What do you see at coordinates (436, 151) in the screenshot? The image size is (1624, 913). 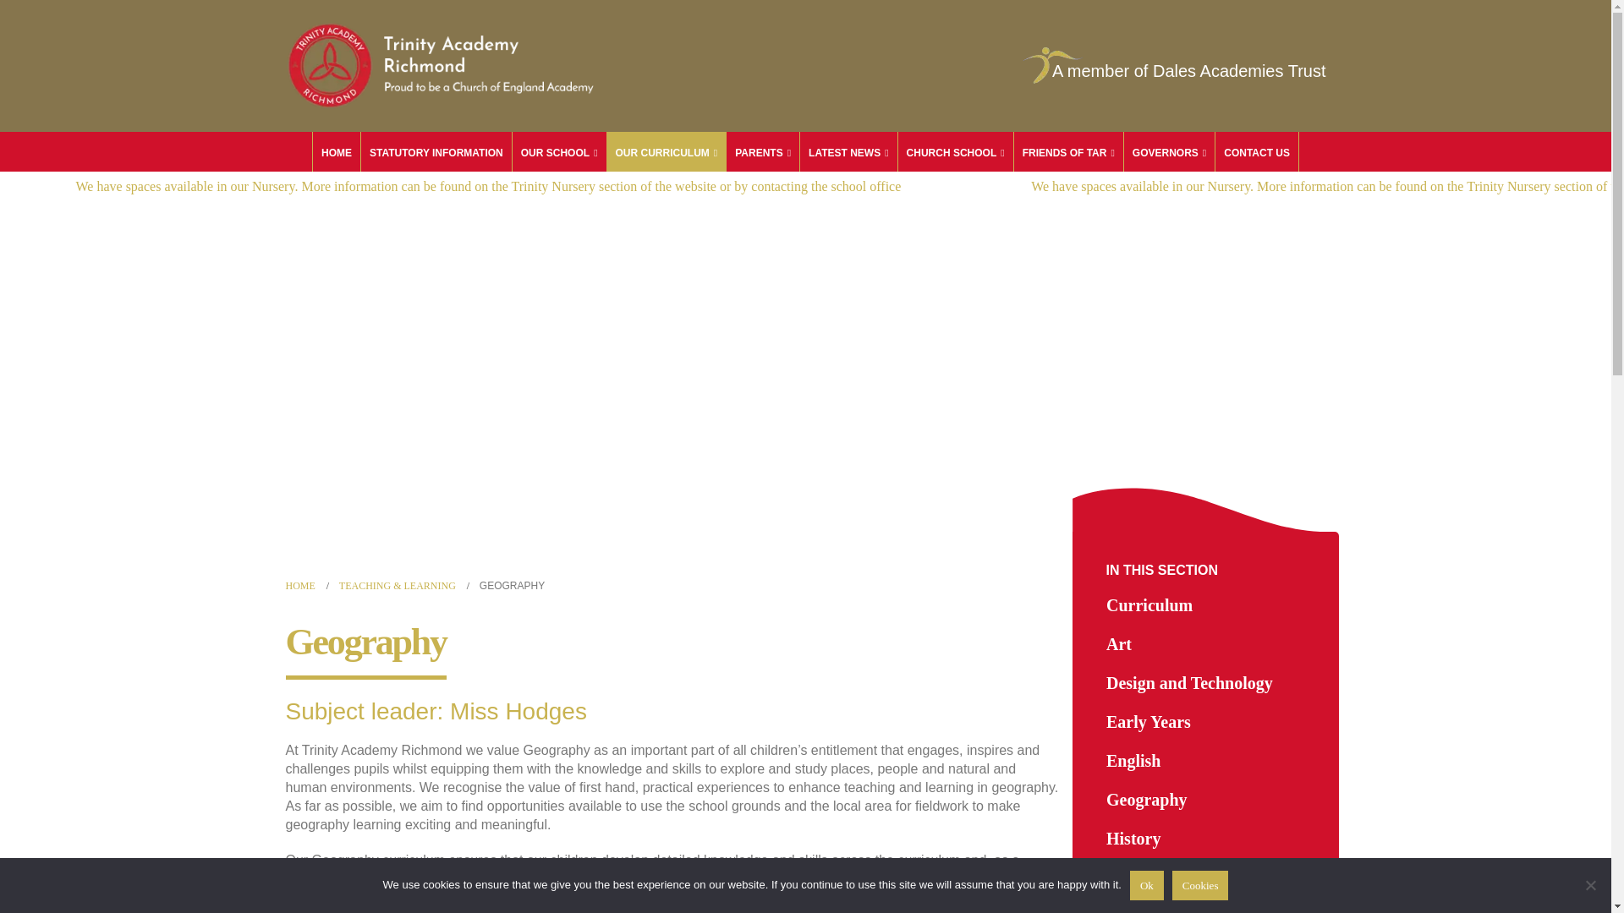 I see `STATUTORY INFORMATION` at bounding box center [436, 151].